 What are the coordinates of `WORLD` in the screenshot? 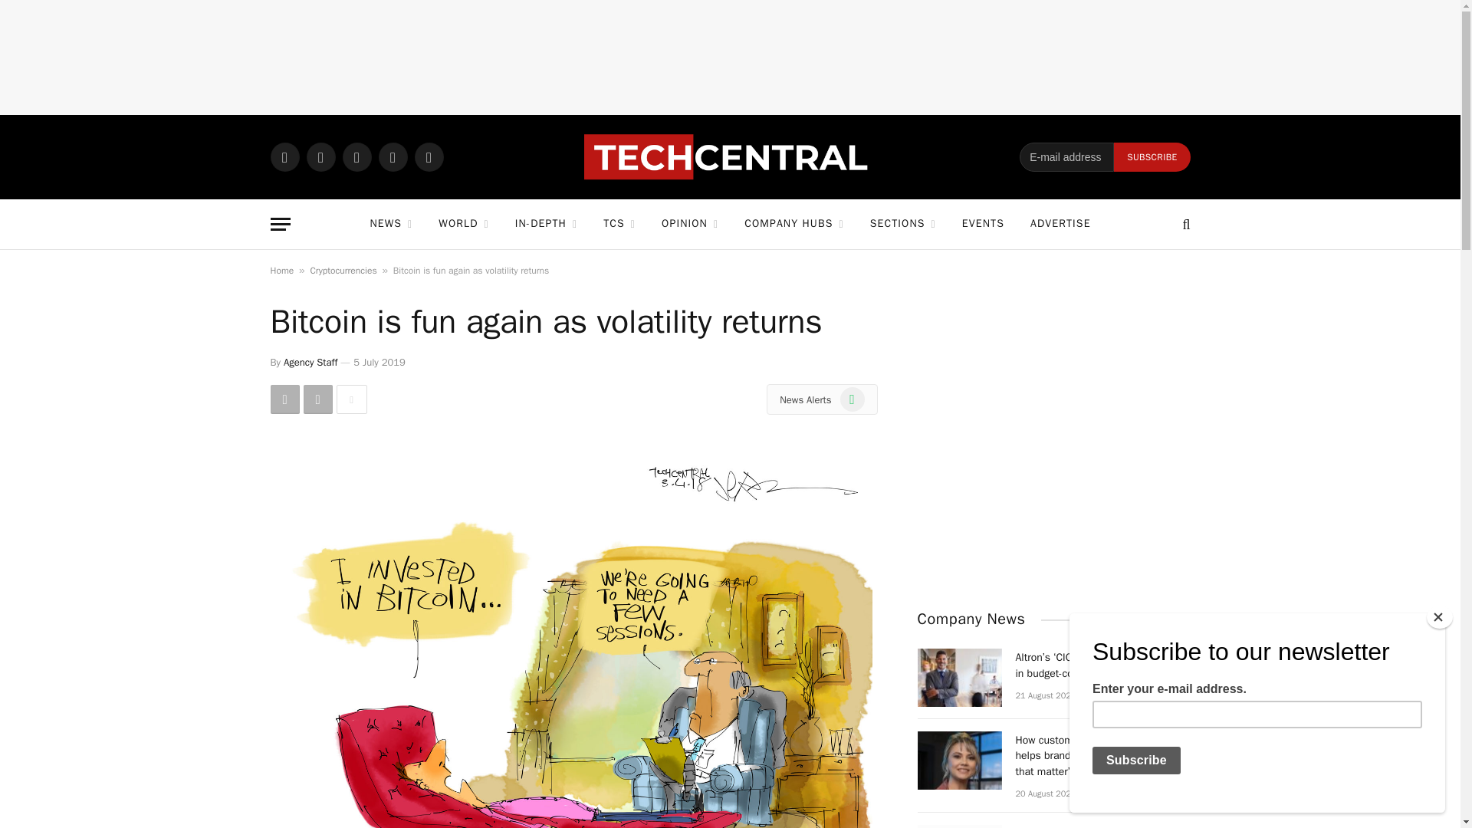 It's located at (463, 224).